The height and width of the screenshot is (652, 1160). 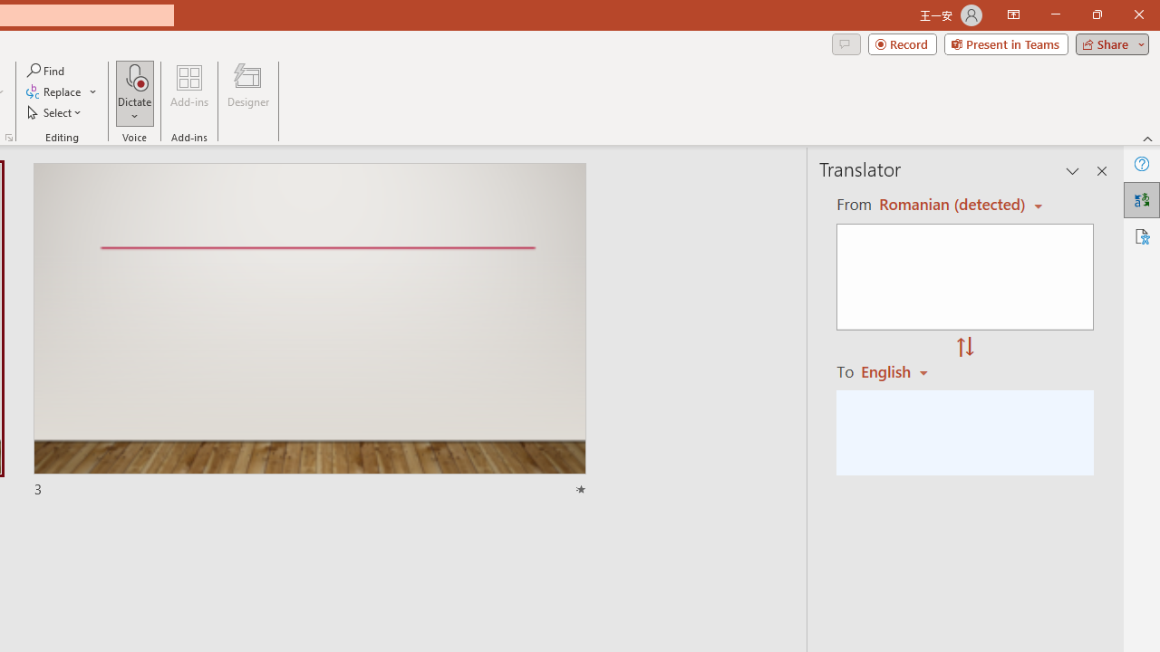 What do you see at coordinates (309, 331) in the screenshot?
I see `Slide` at bounding box center [309, 331].